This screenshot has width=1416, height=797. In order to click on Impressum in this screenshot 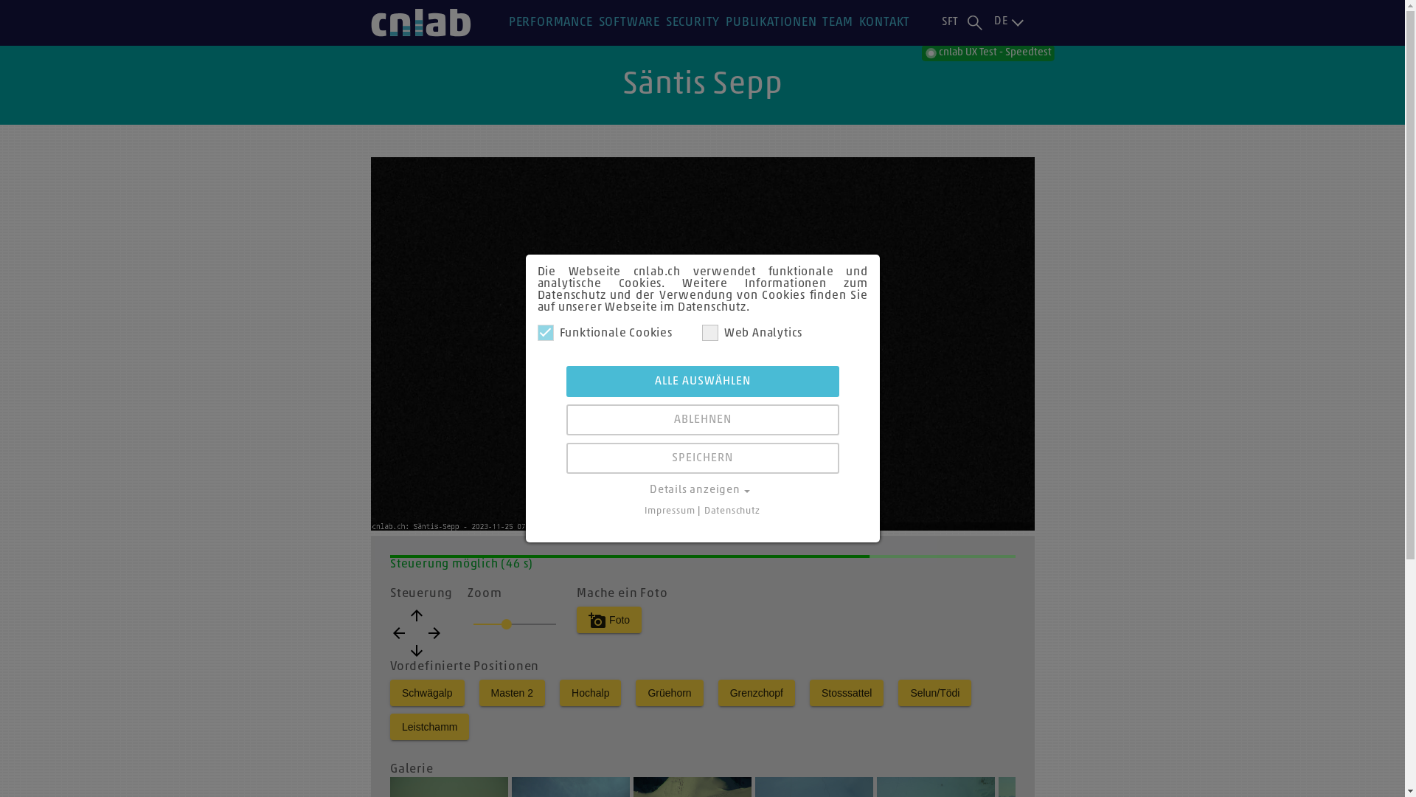, I will do `click(670, 511)`.